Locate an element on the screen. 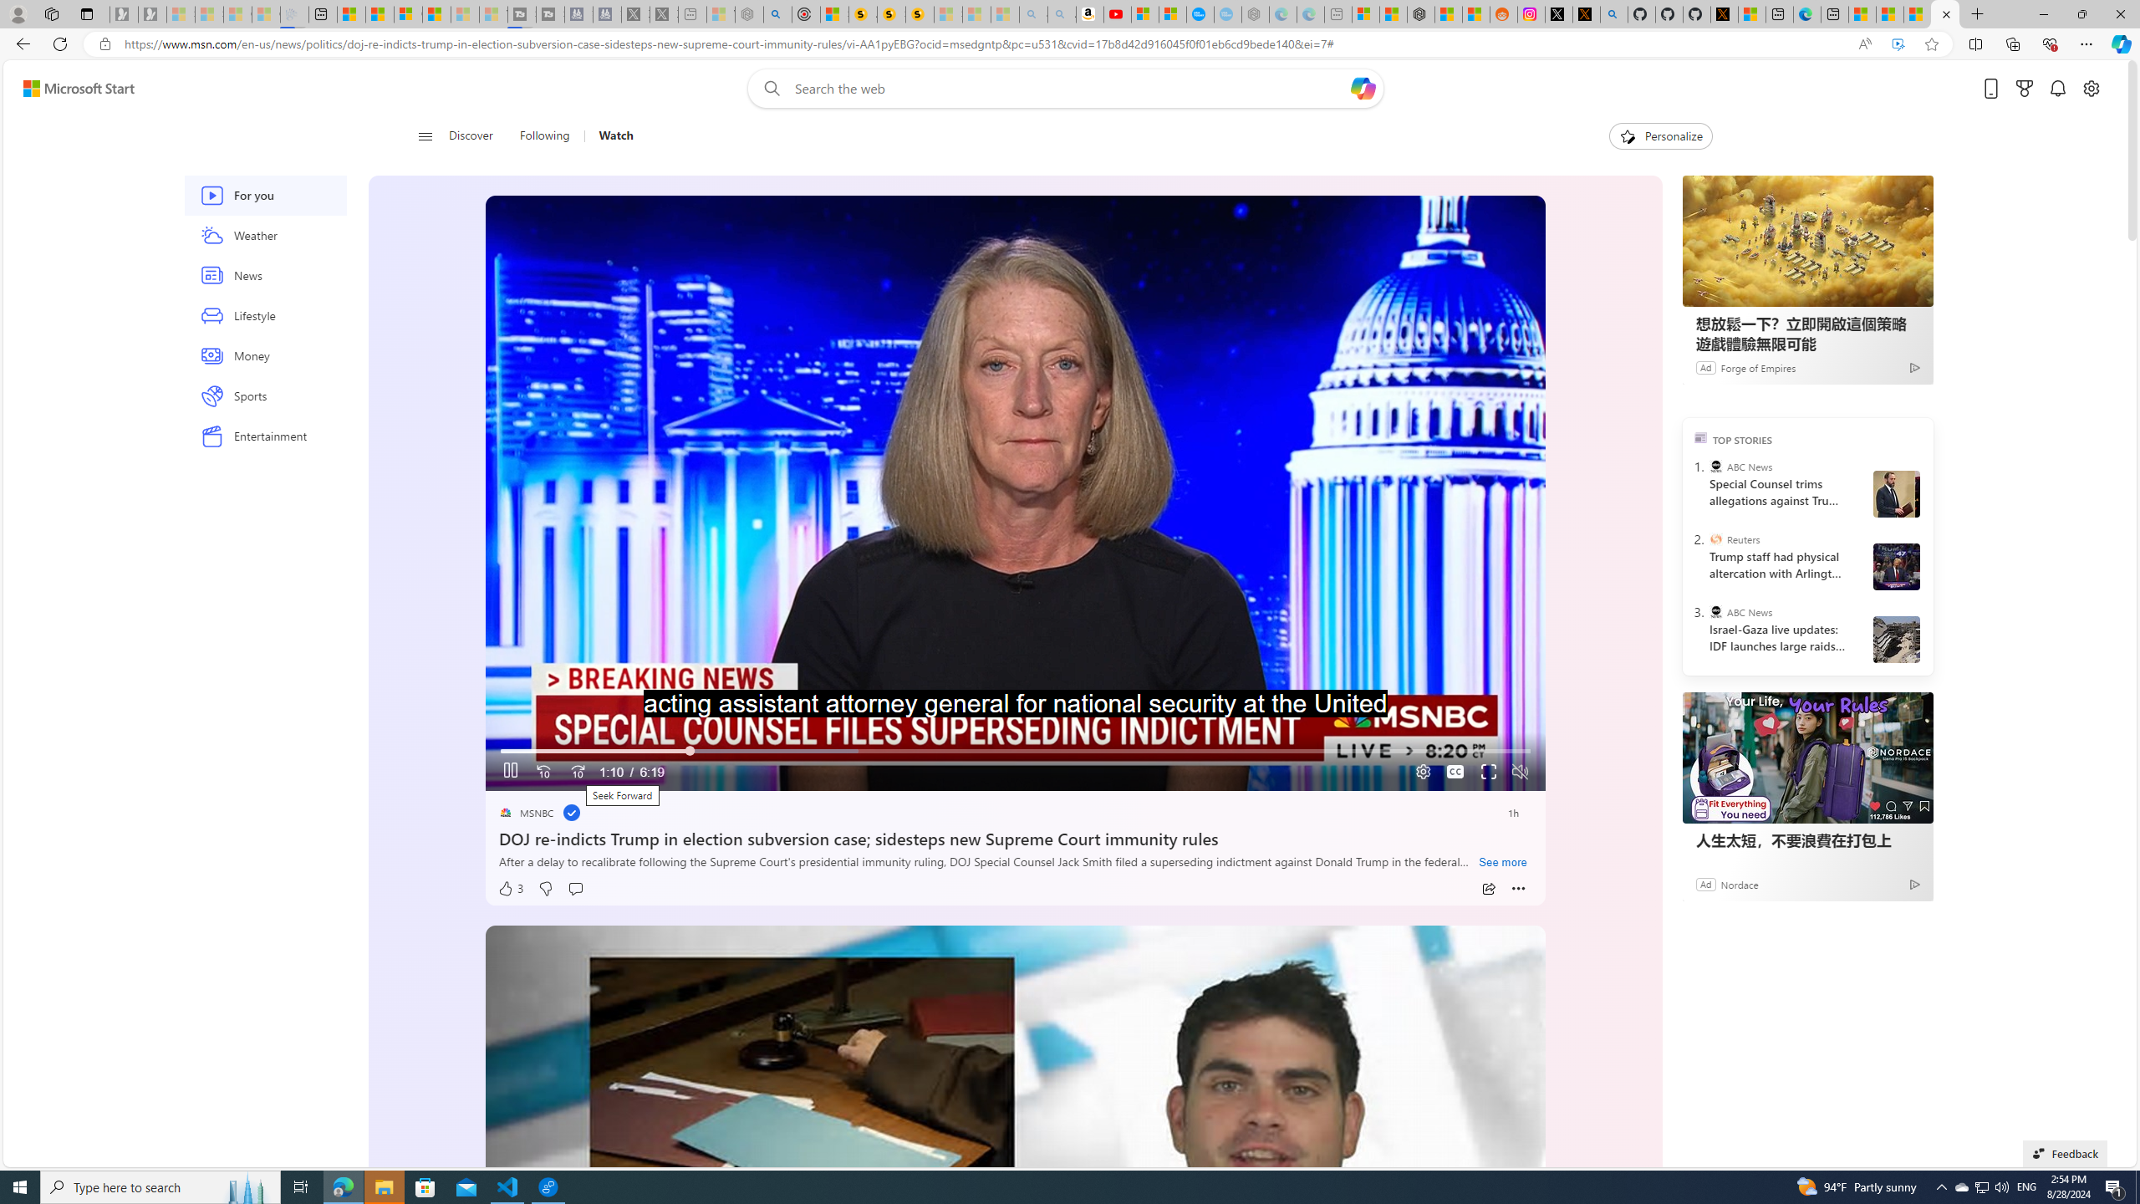 Image resolution: width=2140 pixels, height=1204 pixels. See more is located at coordinates (1503, 863).